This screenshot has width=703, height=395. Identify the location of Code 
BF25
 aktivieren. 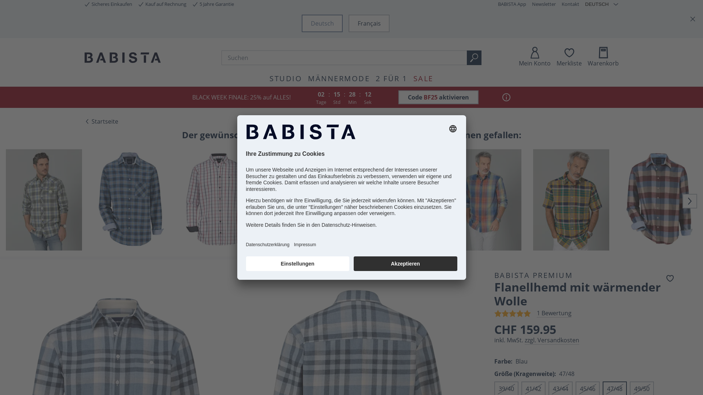
(439, 97).